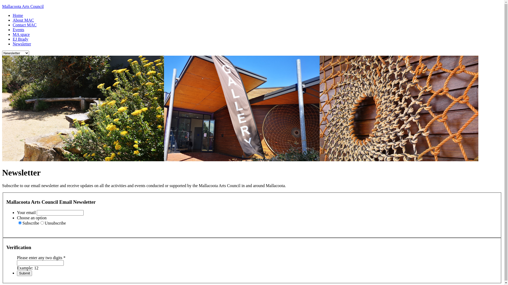  I want to click on MA space, so click(21, 34).